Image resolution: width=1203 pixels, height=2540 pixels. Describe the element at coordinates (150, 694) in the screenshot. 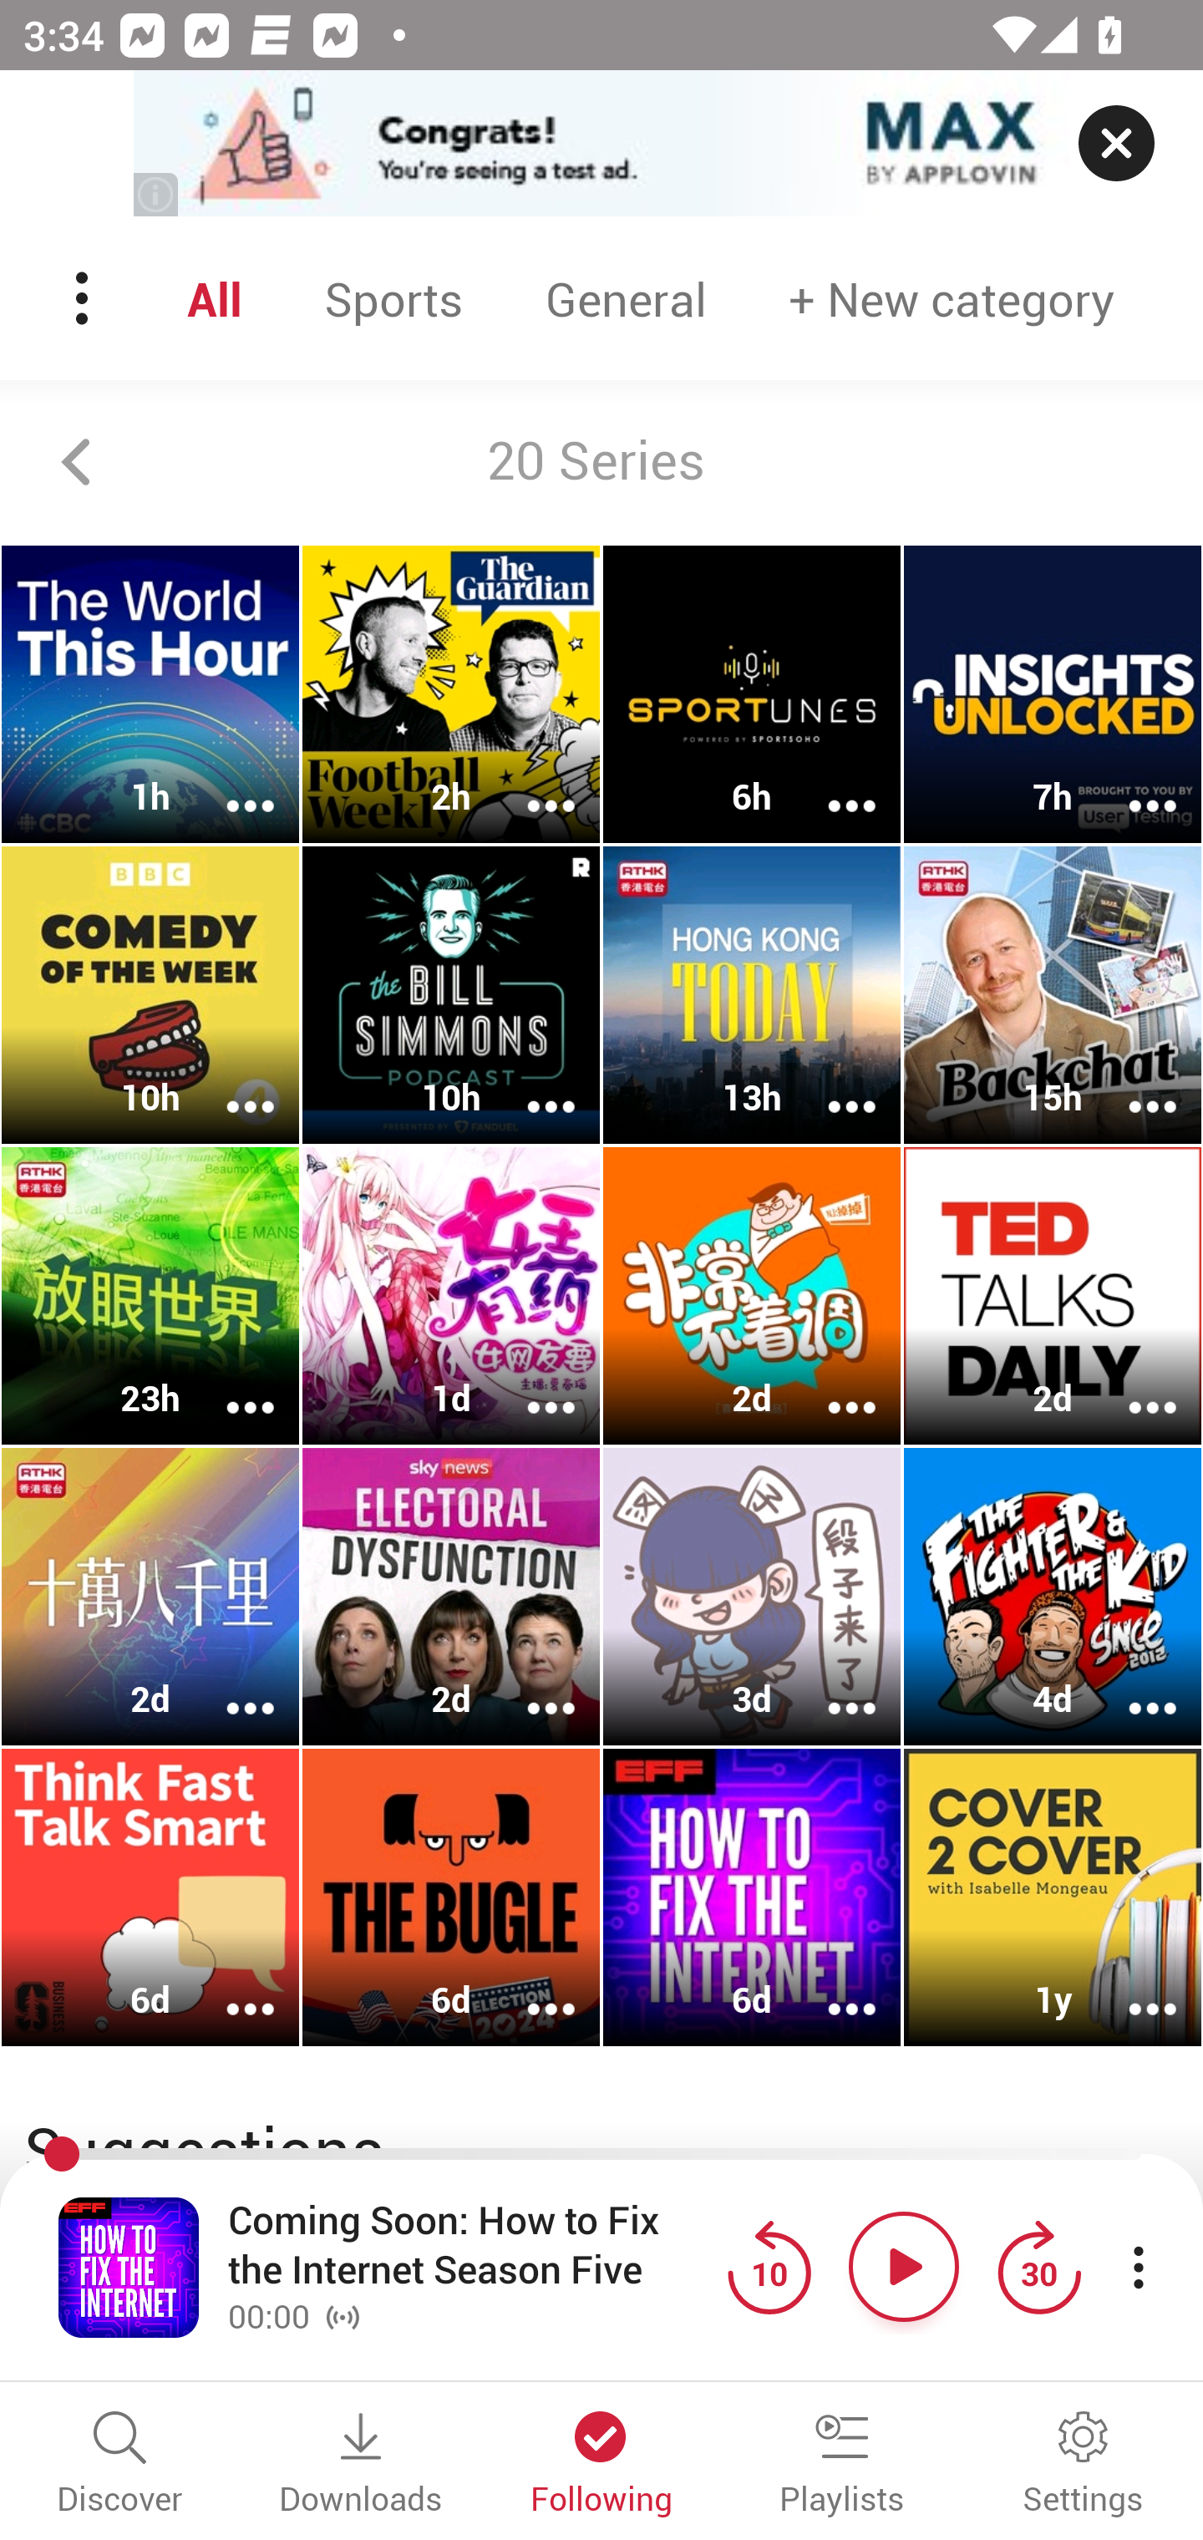

I see `The World This Hour 1h More options More options` at that location.